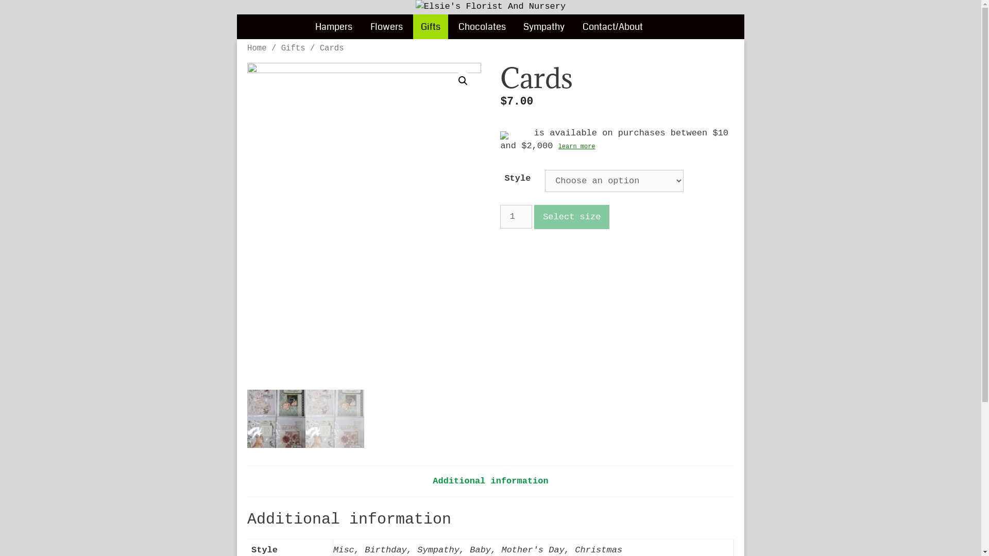 This screenshot has height=556, width=989. What do you see at coordinates (572, 217) in the screenshot?
I see `Select size` at bounding box center [572, 217].